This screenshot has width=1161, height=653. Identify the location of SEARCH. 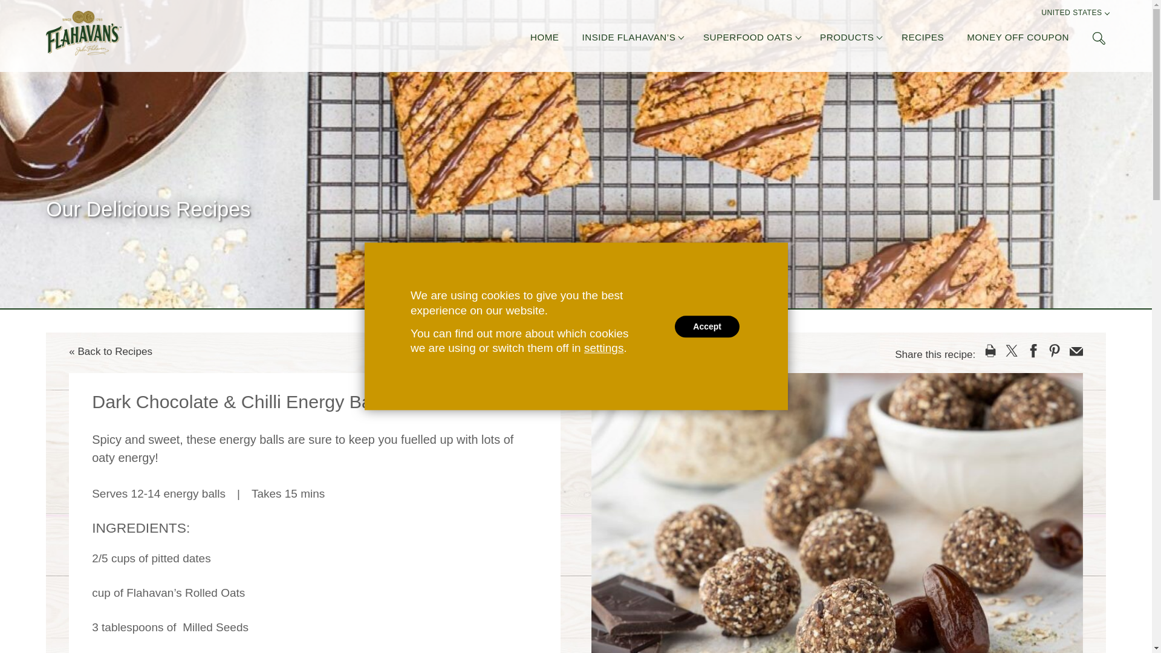
(1098, 37).